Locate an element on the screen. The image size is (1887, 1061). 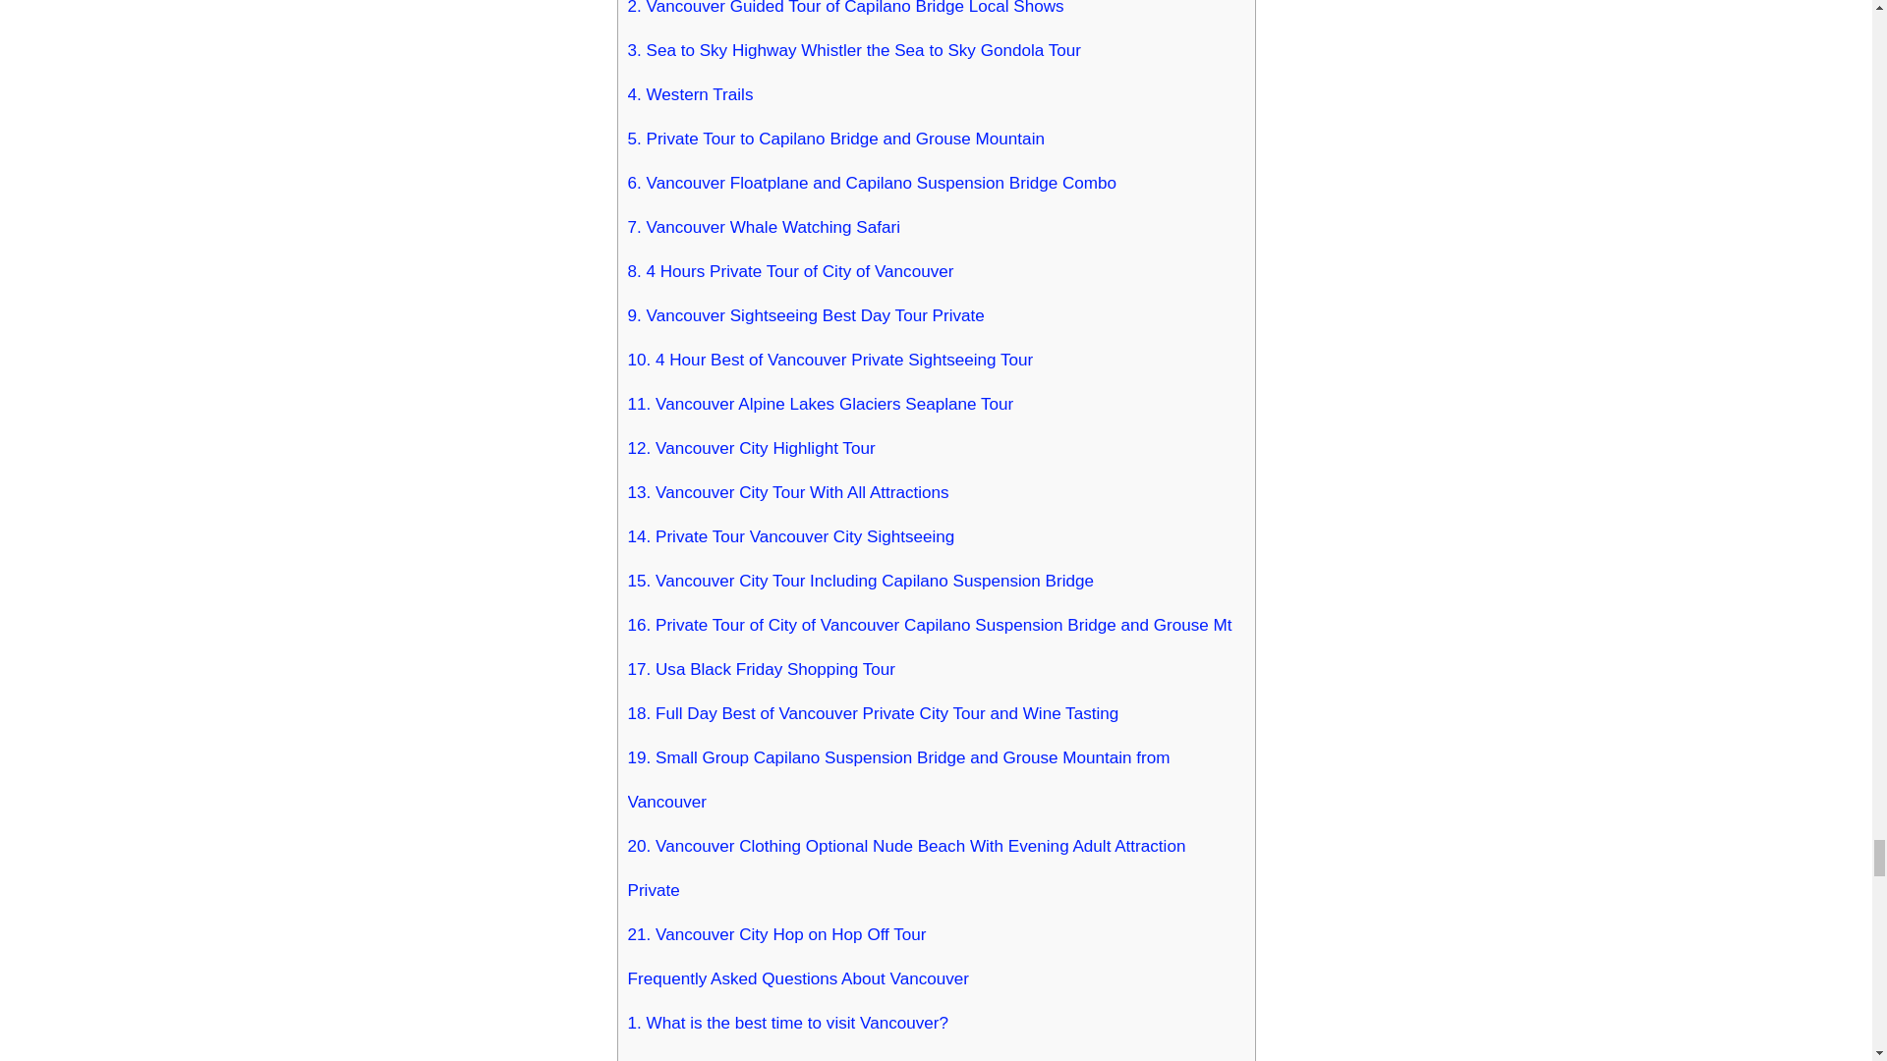
2. Vancouver Guided Tour of Capilano Bridge Local Shows is located at coordinates (845, 14).